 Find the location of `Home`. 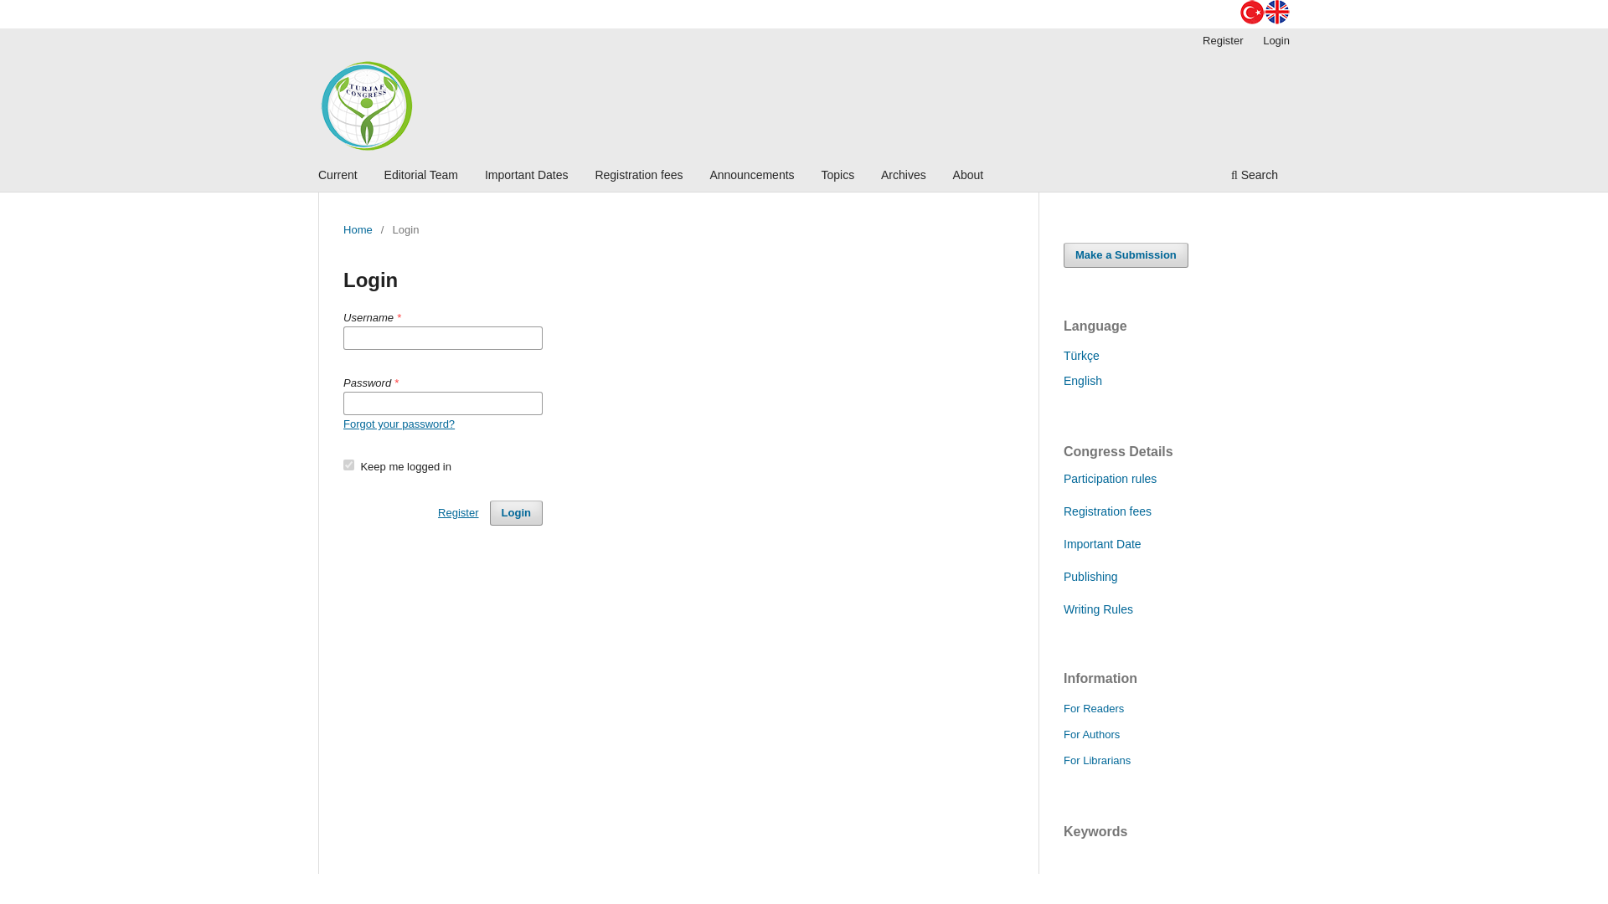

Home is located at coordinates (358, 229).